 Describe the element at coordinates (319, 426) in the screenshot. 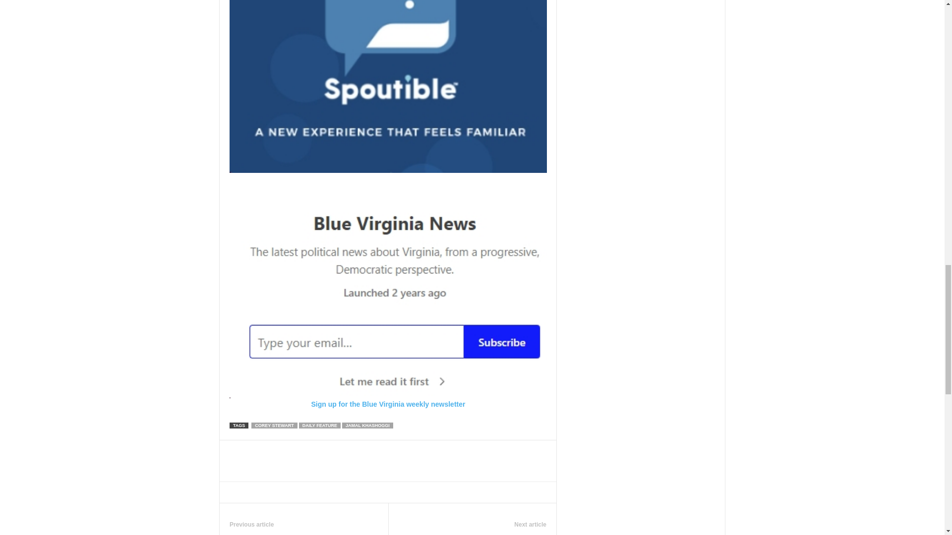

I see `DAILY FEATURE` at that location.